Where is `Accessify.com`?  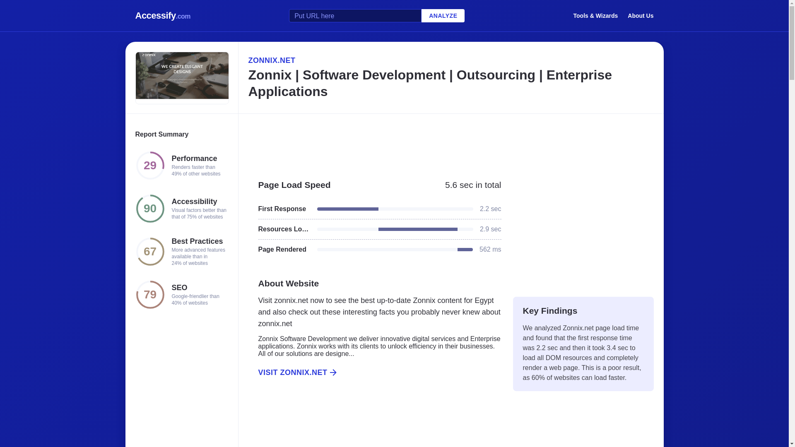
Accessify.com is located at coordinates (163, 16).